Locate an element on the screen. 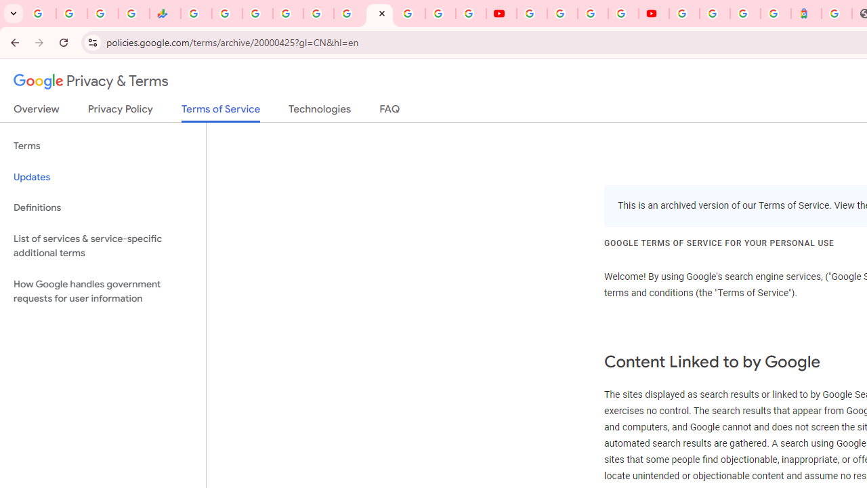 This screenshot has width=867, height=488. Privacy Checkup is located at coordinates (471, 14).